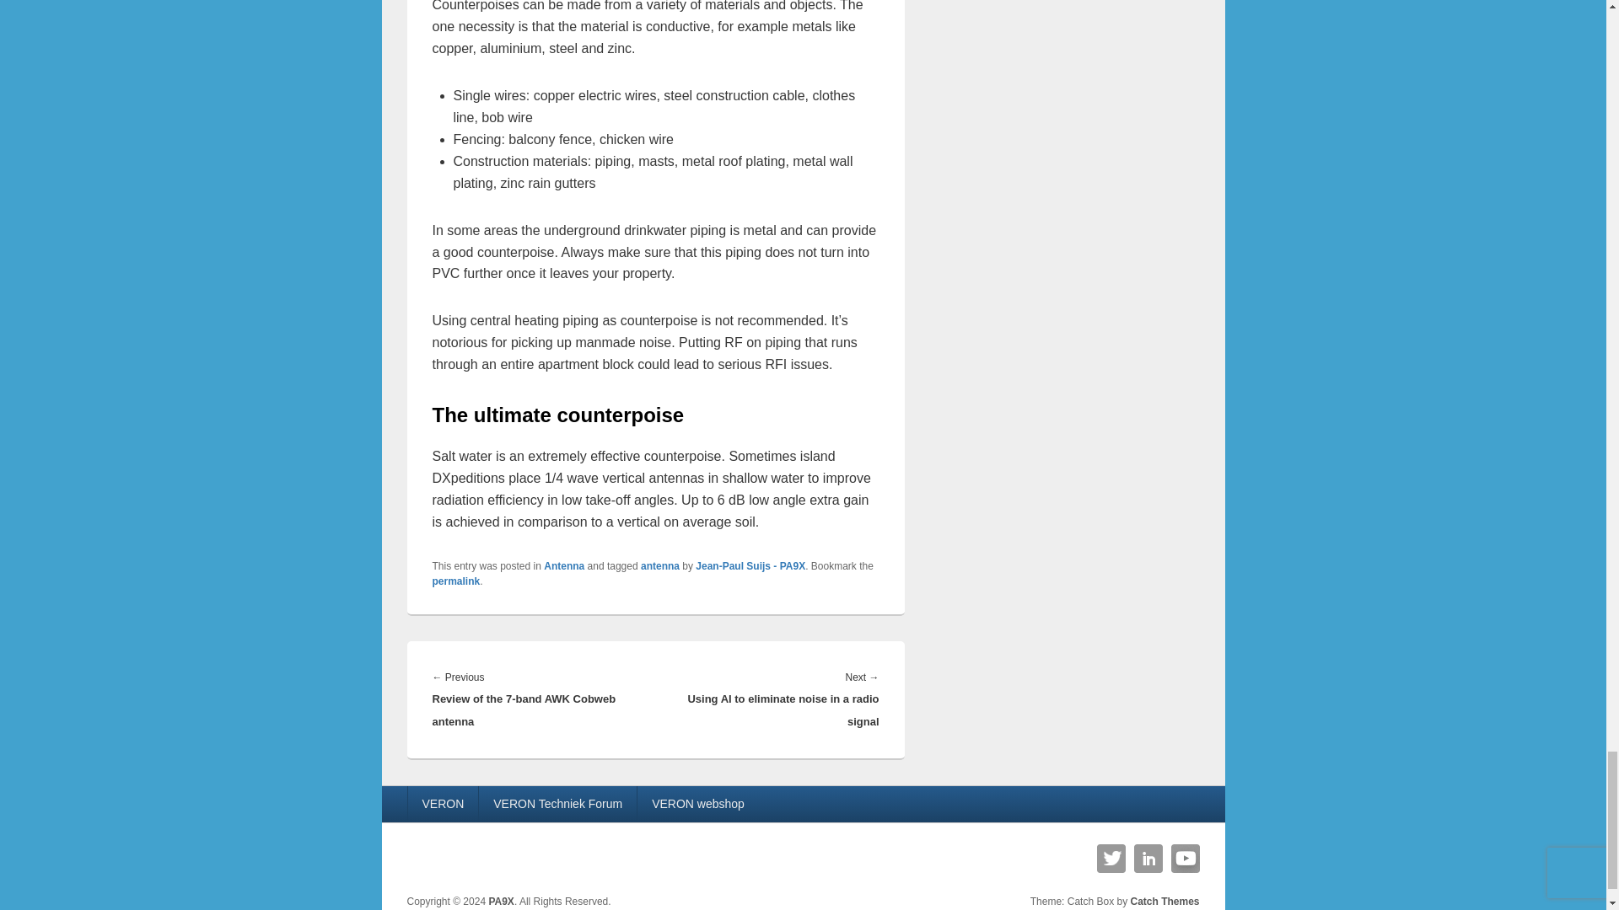  What do you see at coordinates (501, 901) in the screenshot?
I see `PA9X` at bounding box center [501, 901].